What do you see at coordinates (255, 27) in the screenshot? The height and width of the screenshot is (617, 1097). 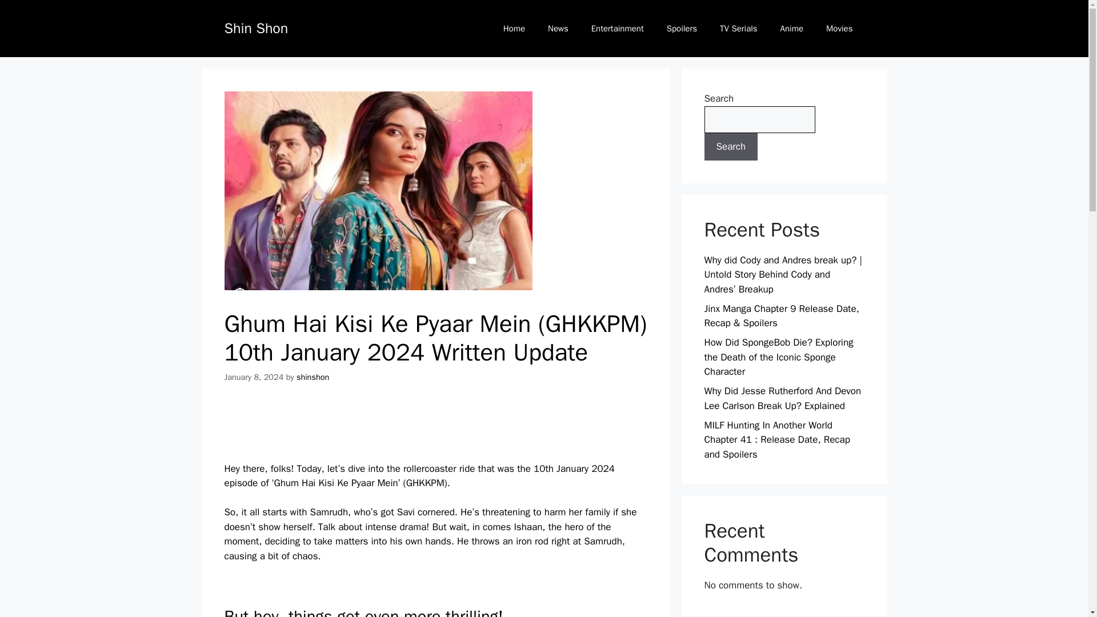 I see `Shin Shon` at bounding box center [255, 27].